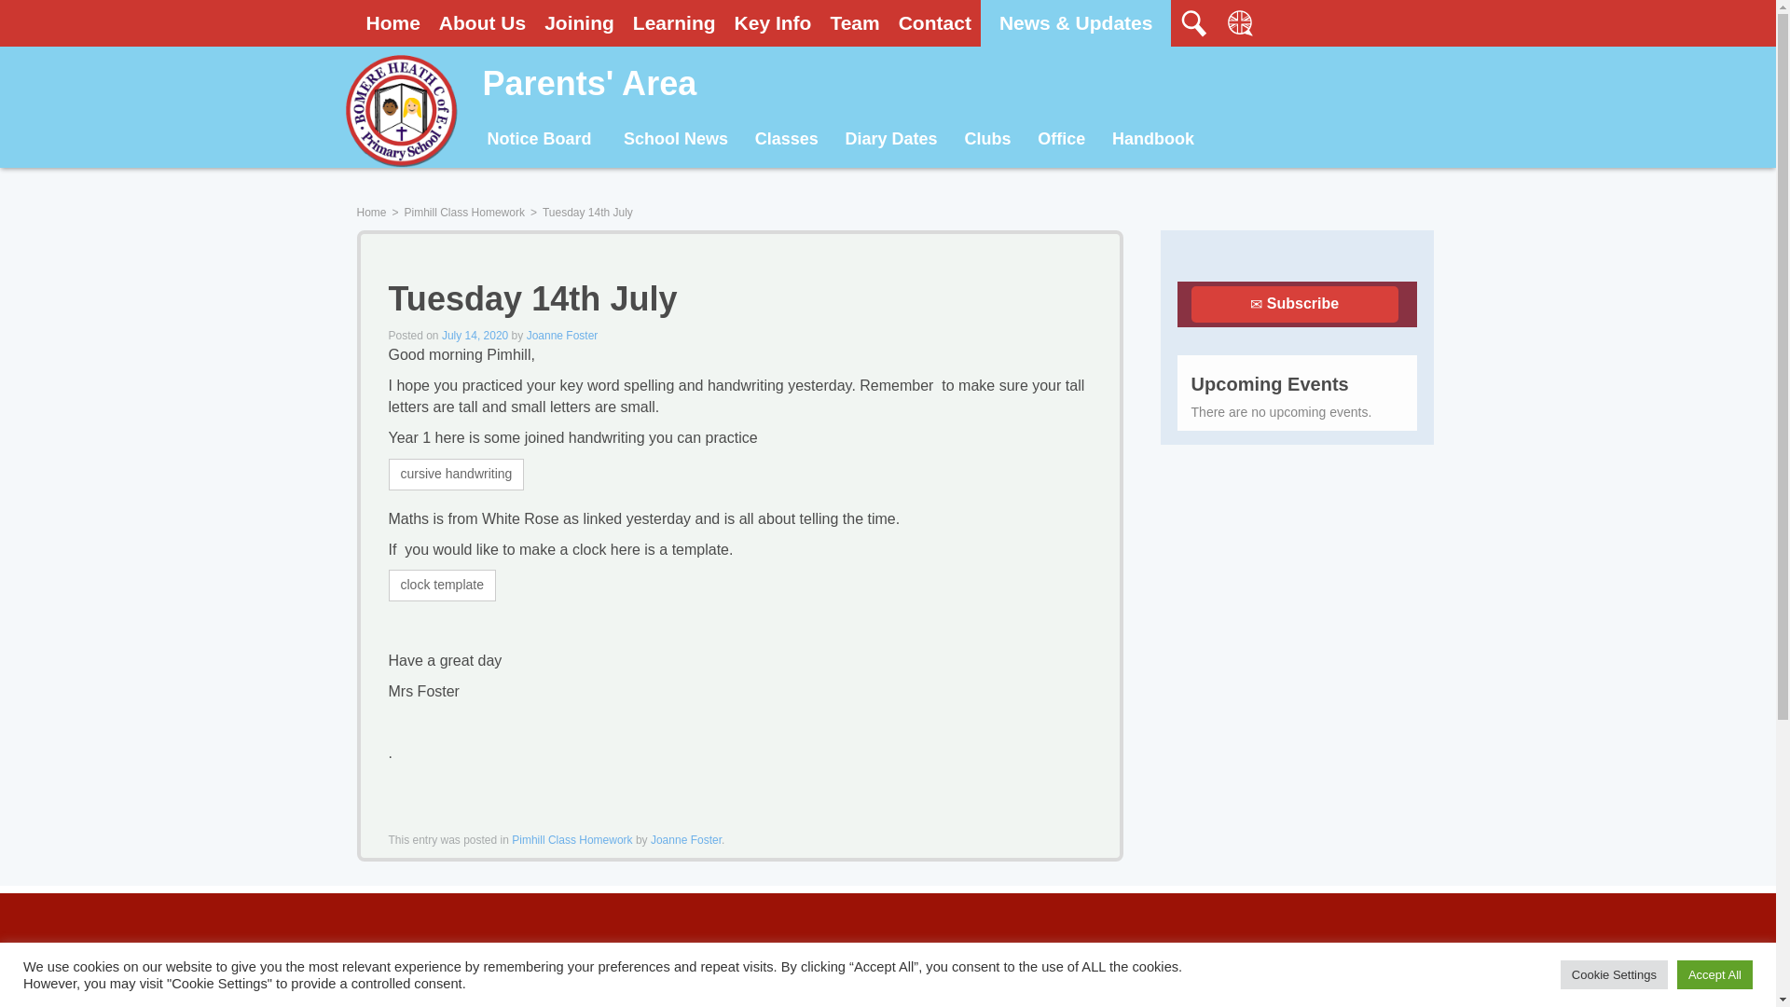 The height and width of the screenshot is (1007, 1790). I want to click on cursive handwriting, so click(456, 474).